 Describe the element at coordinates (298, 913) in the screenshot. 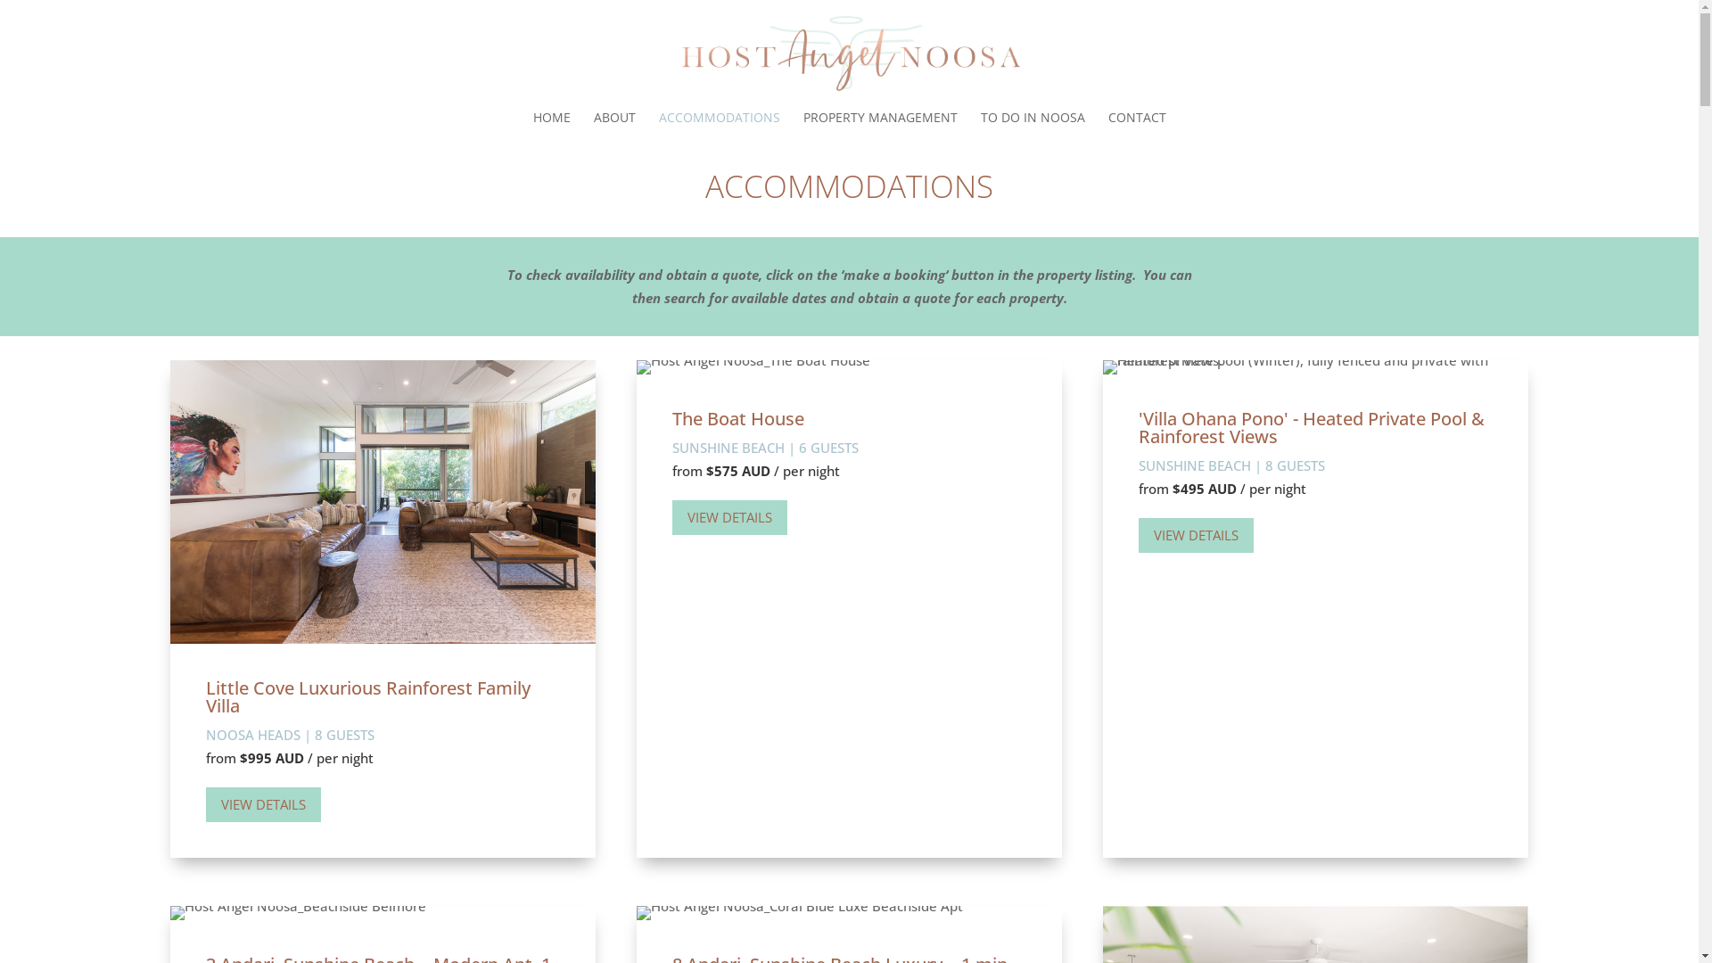

I see `Host Angel Noosa_Beachside Belmore` at that location.